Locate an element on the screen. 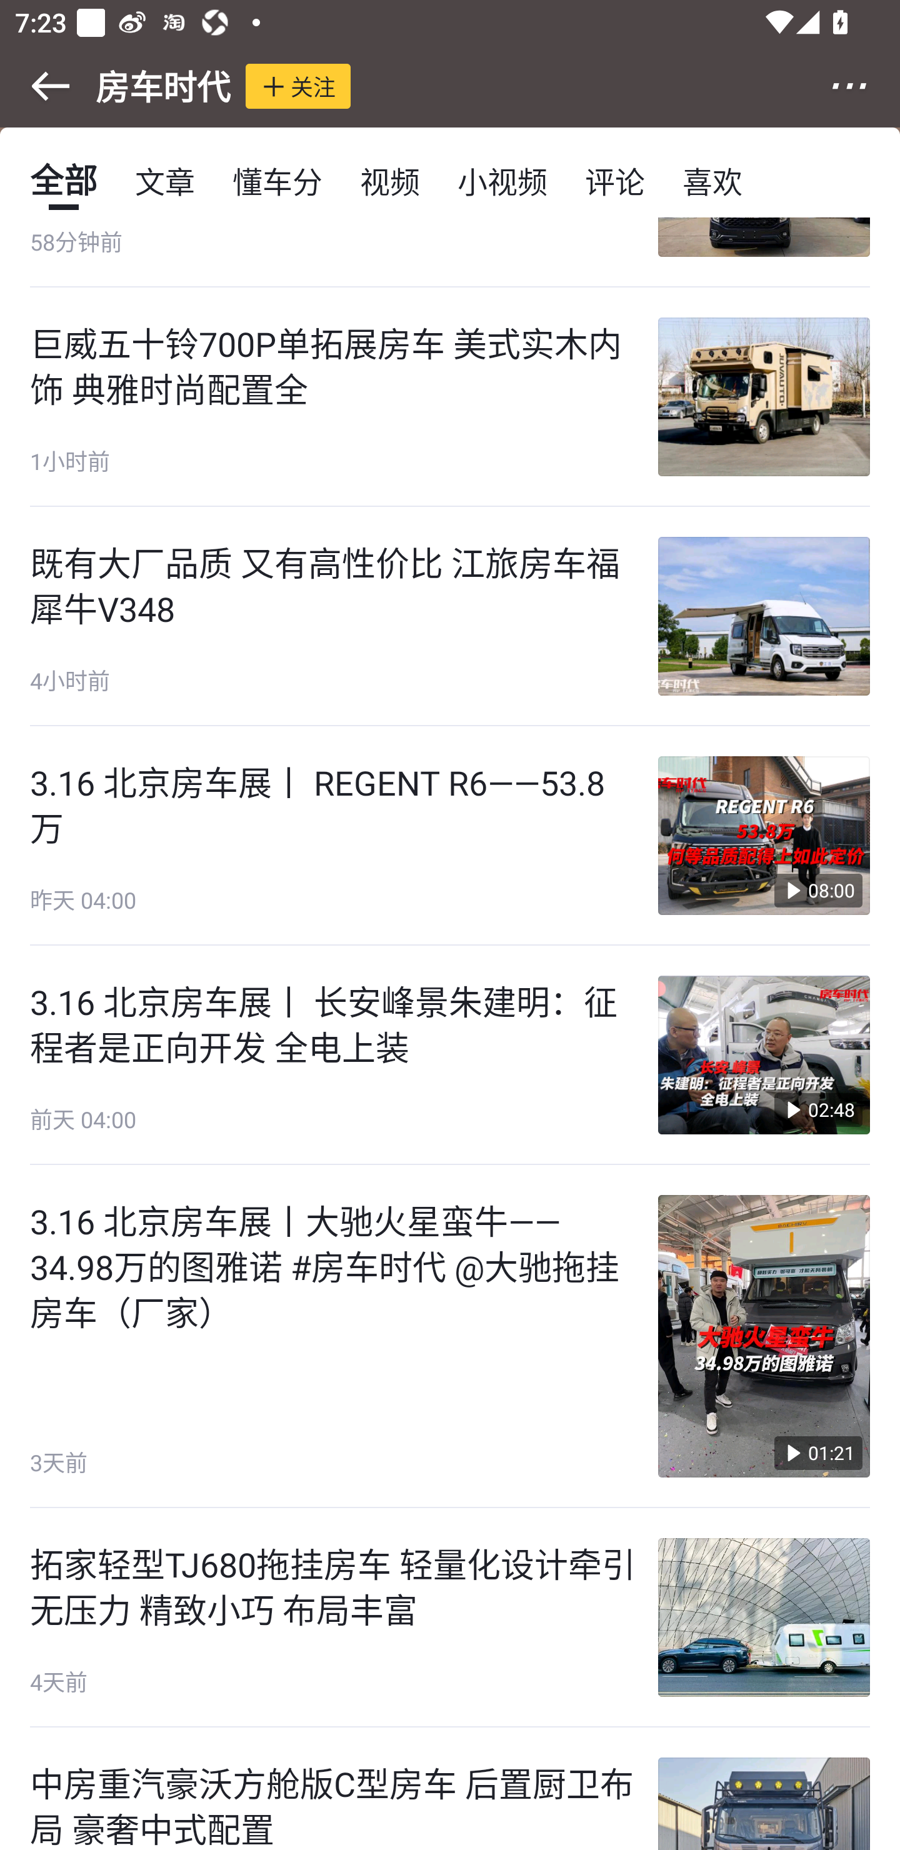  全部 is located at coordinates (63, 180).